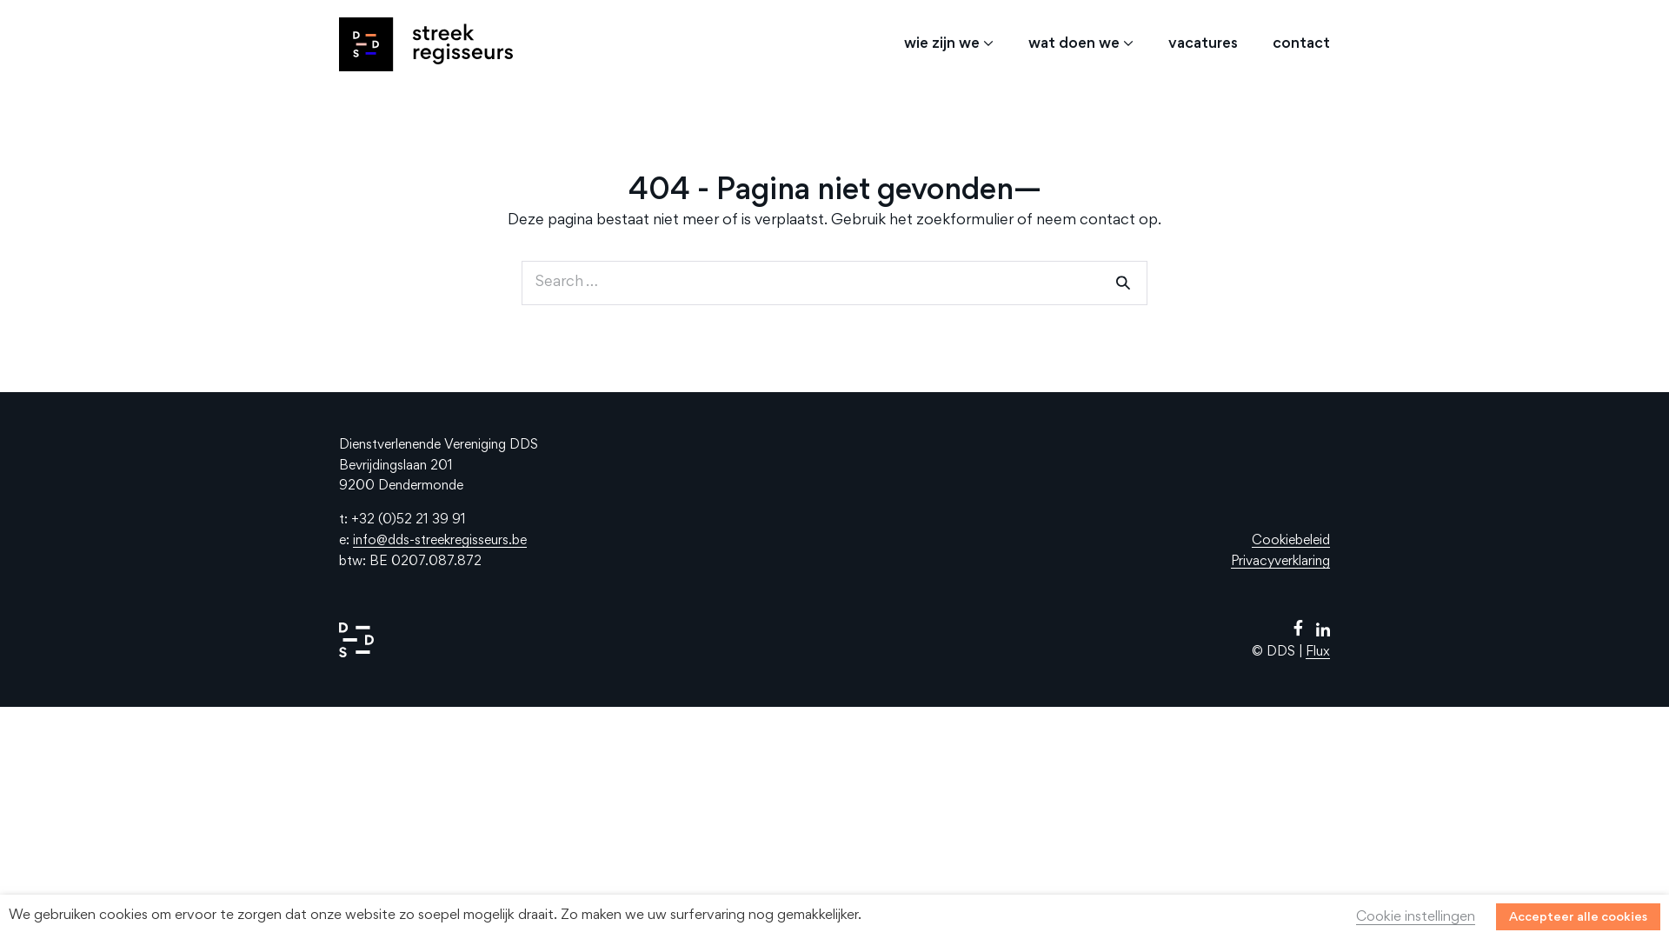 This screenshot has width=1669, height=939. I want to click on vacatures, so click(1203, 44).